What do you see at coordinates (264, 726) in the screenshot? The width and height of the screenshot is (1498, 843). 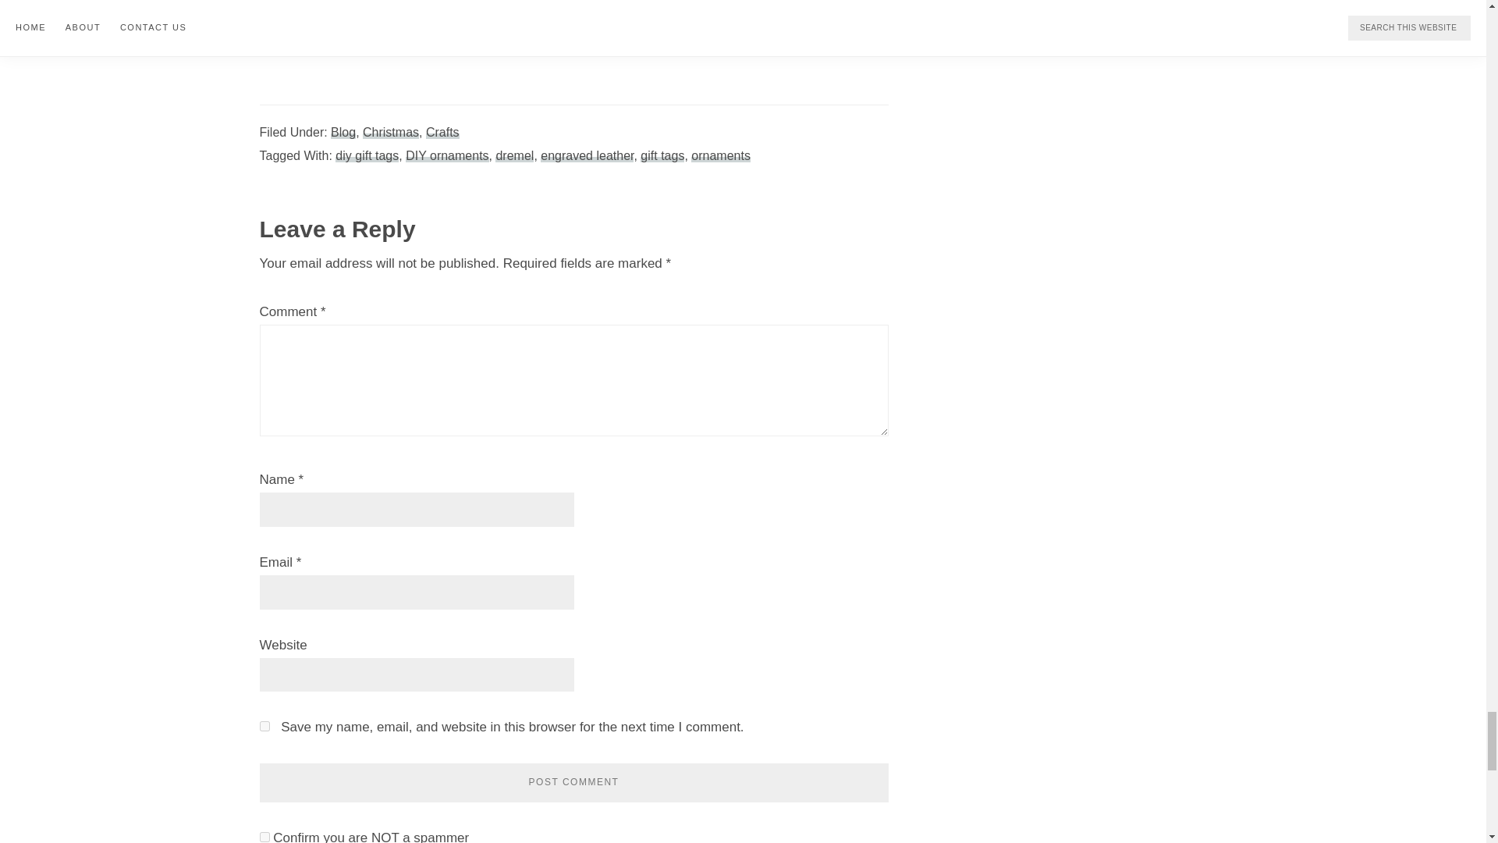 I see `yes` at bounding box center [264, 726].